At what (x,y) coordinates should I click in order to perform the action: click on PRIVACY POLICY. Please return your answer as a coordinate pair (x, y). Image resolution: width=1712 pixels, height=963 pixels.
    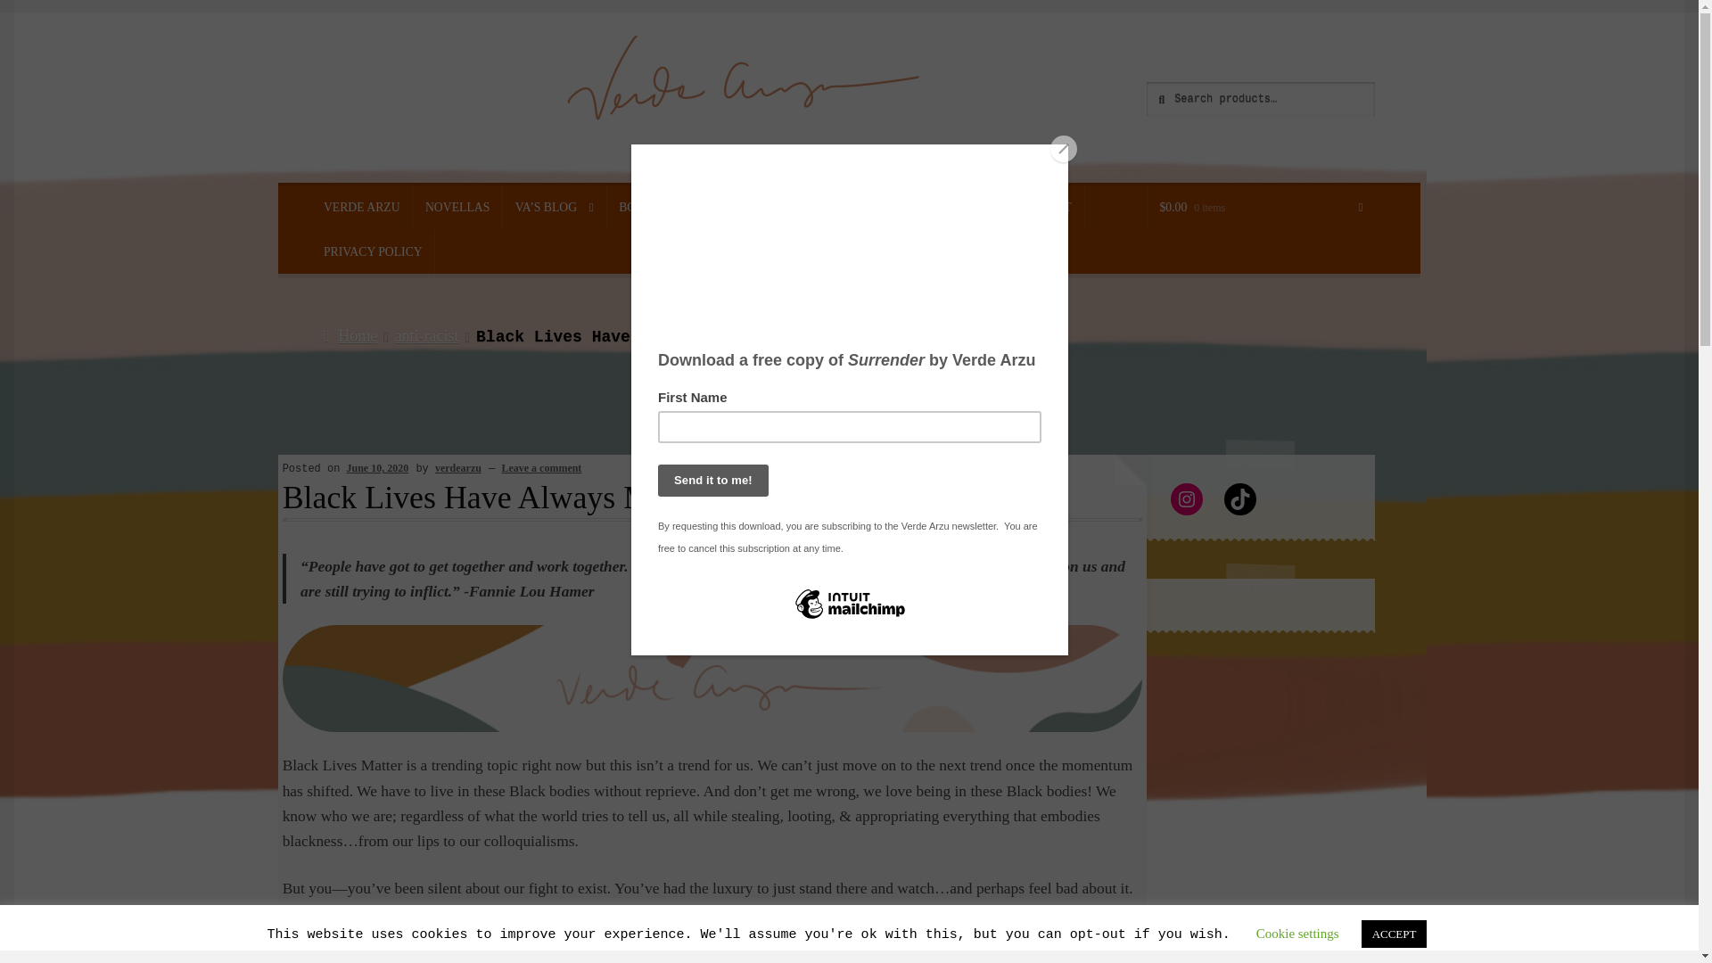
    Looking at the image, I should click on (373, 251).